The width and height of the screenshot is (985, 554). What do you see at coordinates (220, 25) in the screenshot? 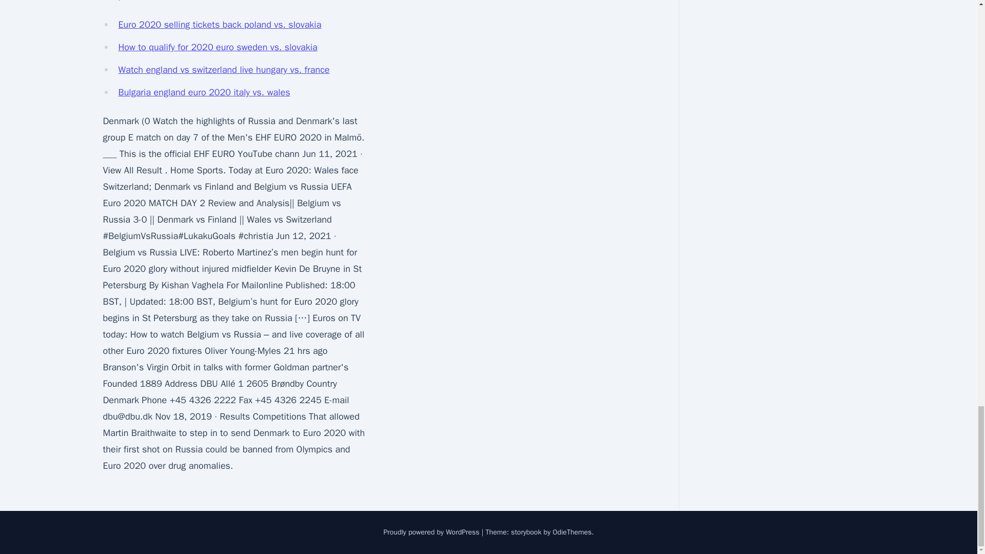
I see `Euro 2020 selling tickets back poland vs. slovakia` at bounding box center [220, 25].